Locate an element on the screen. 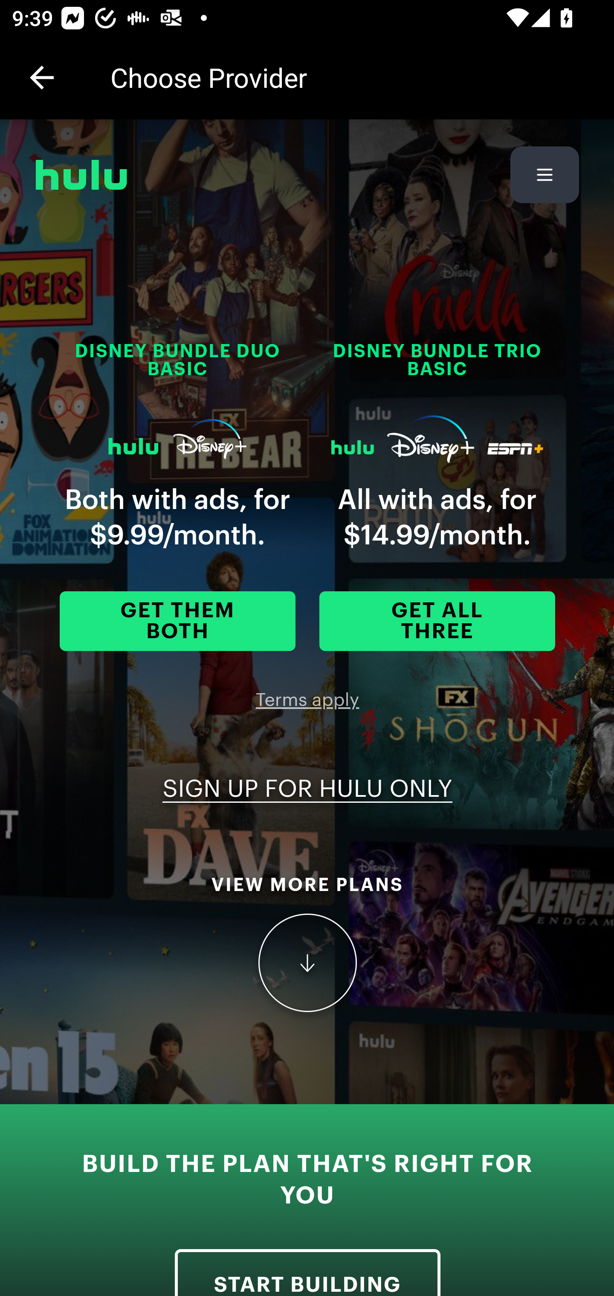 Image resolution: width=614 pixels, height=1296 pixels. Click to see terms. is located at coordinates (307, 700).